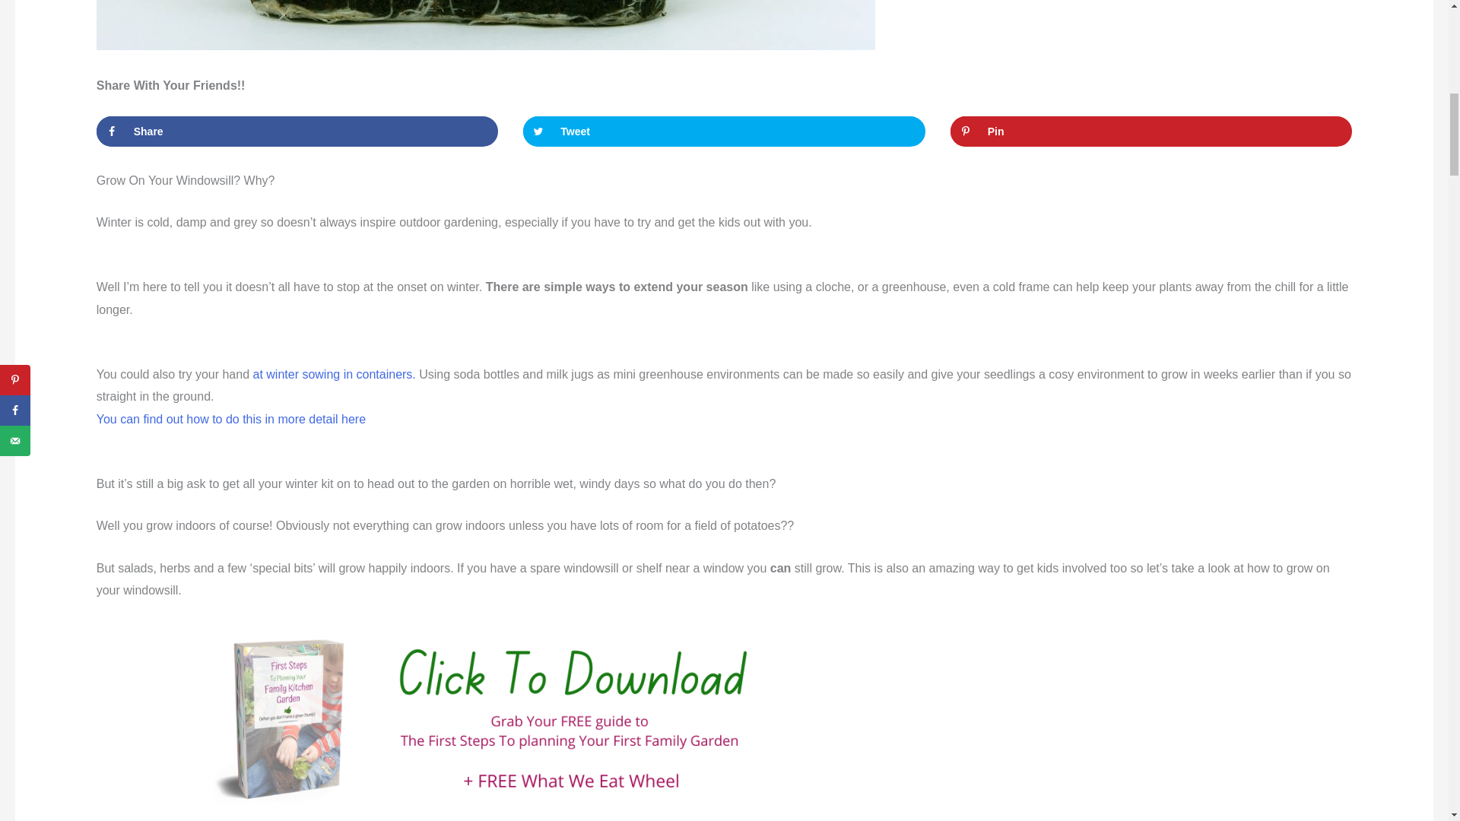 Image resolution: width=1460 pixels, height=821 pixels. I want to click on Pin, so click(1151, 132).